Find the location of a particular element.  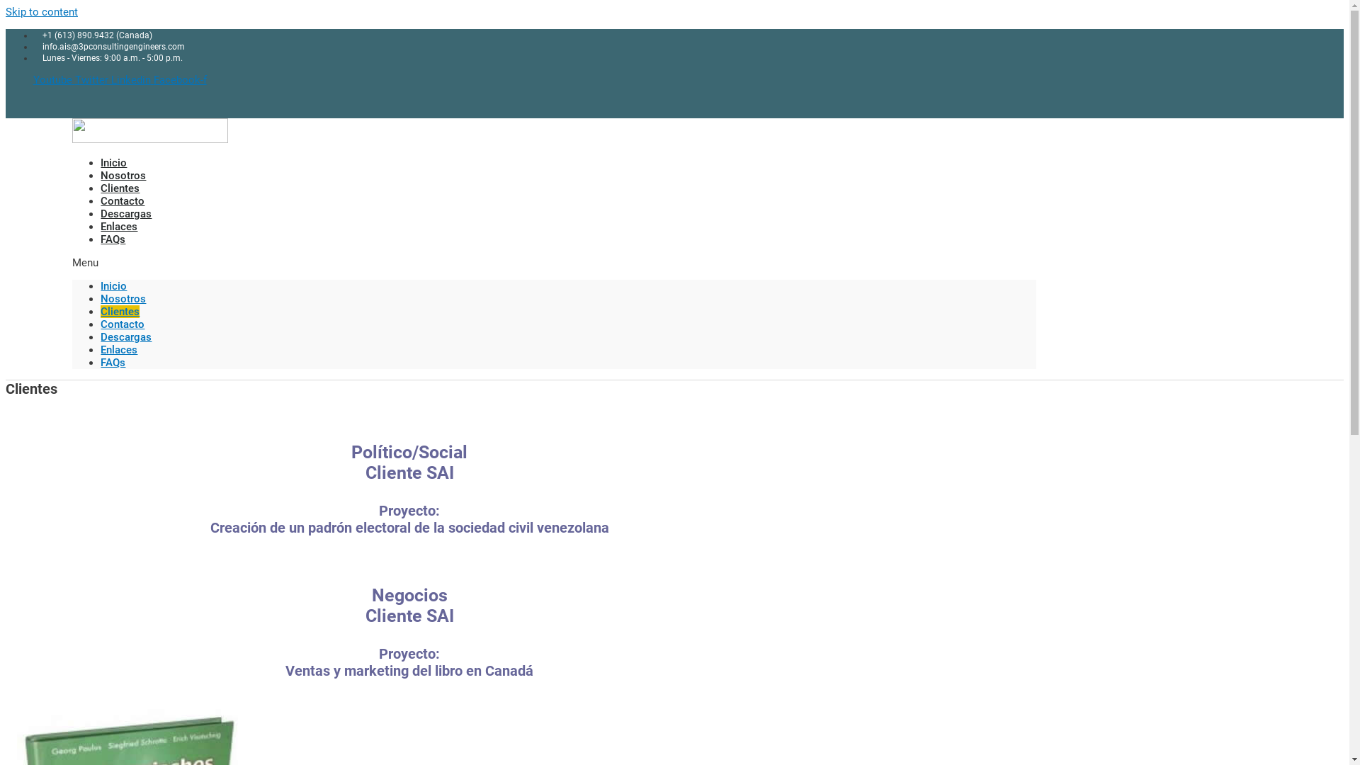

Inicio is located at coordinates (113, 163).